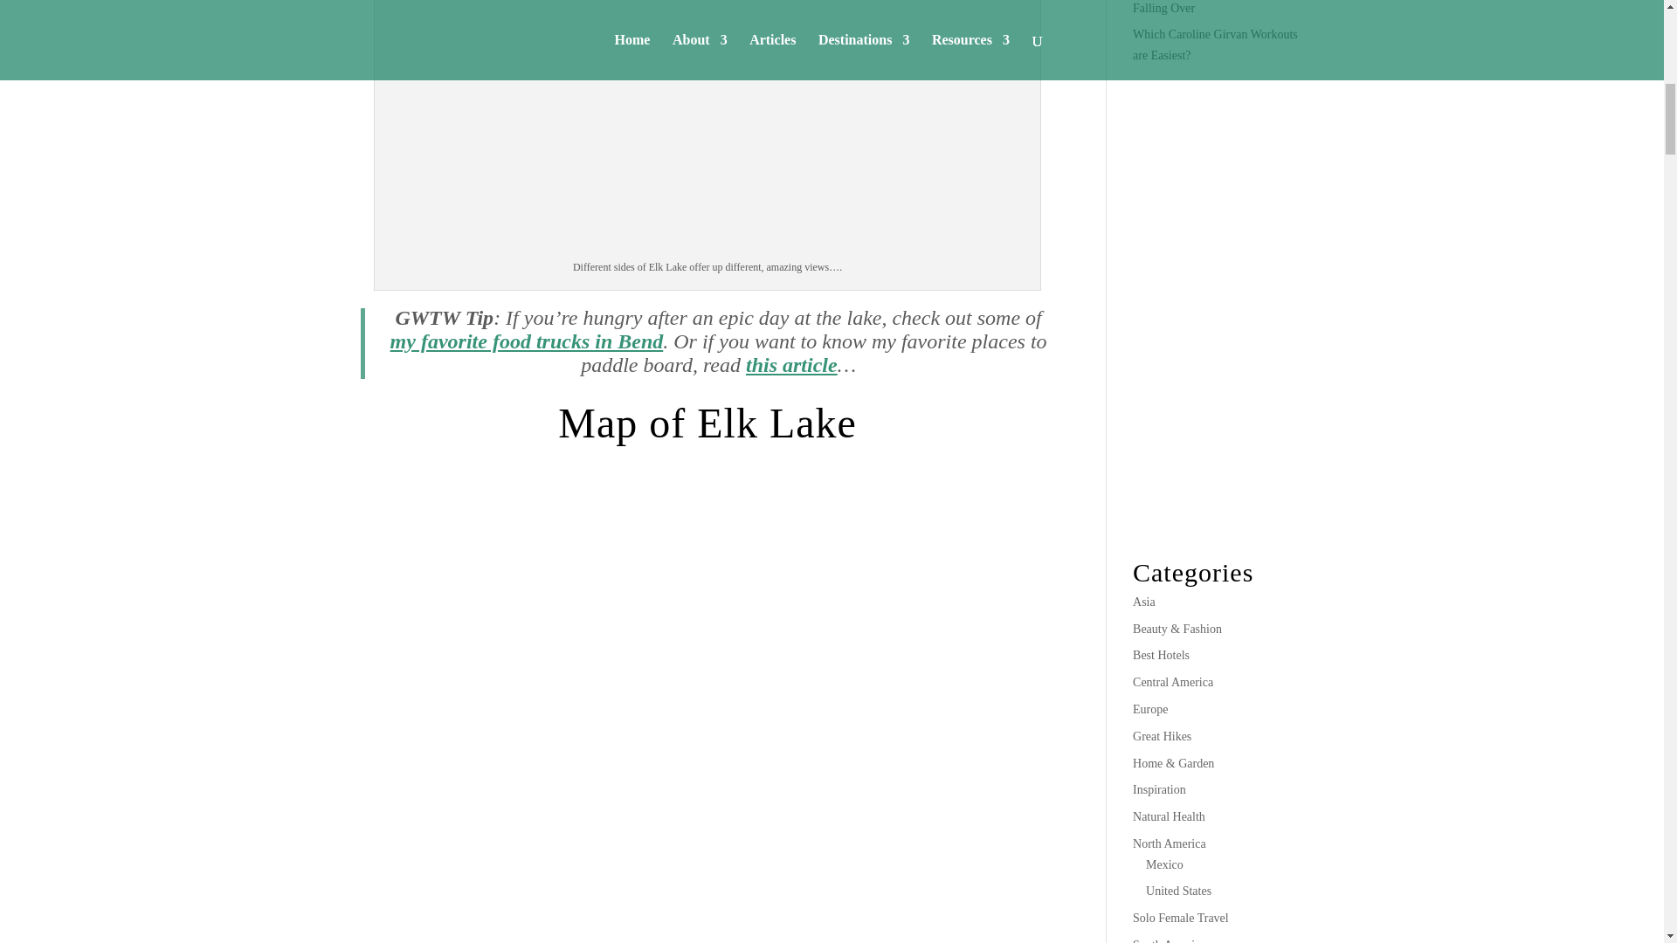 The width and height of the screenshot is (1677, 943). What do you see at coordinates (528, 341) in the screenshot?
I see `my favorite food trucks in Bend` at bounding box center [528, 341].